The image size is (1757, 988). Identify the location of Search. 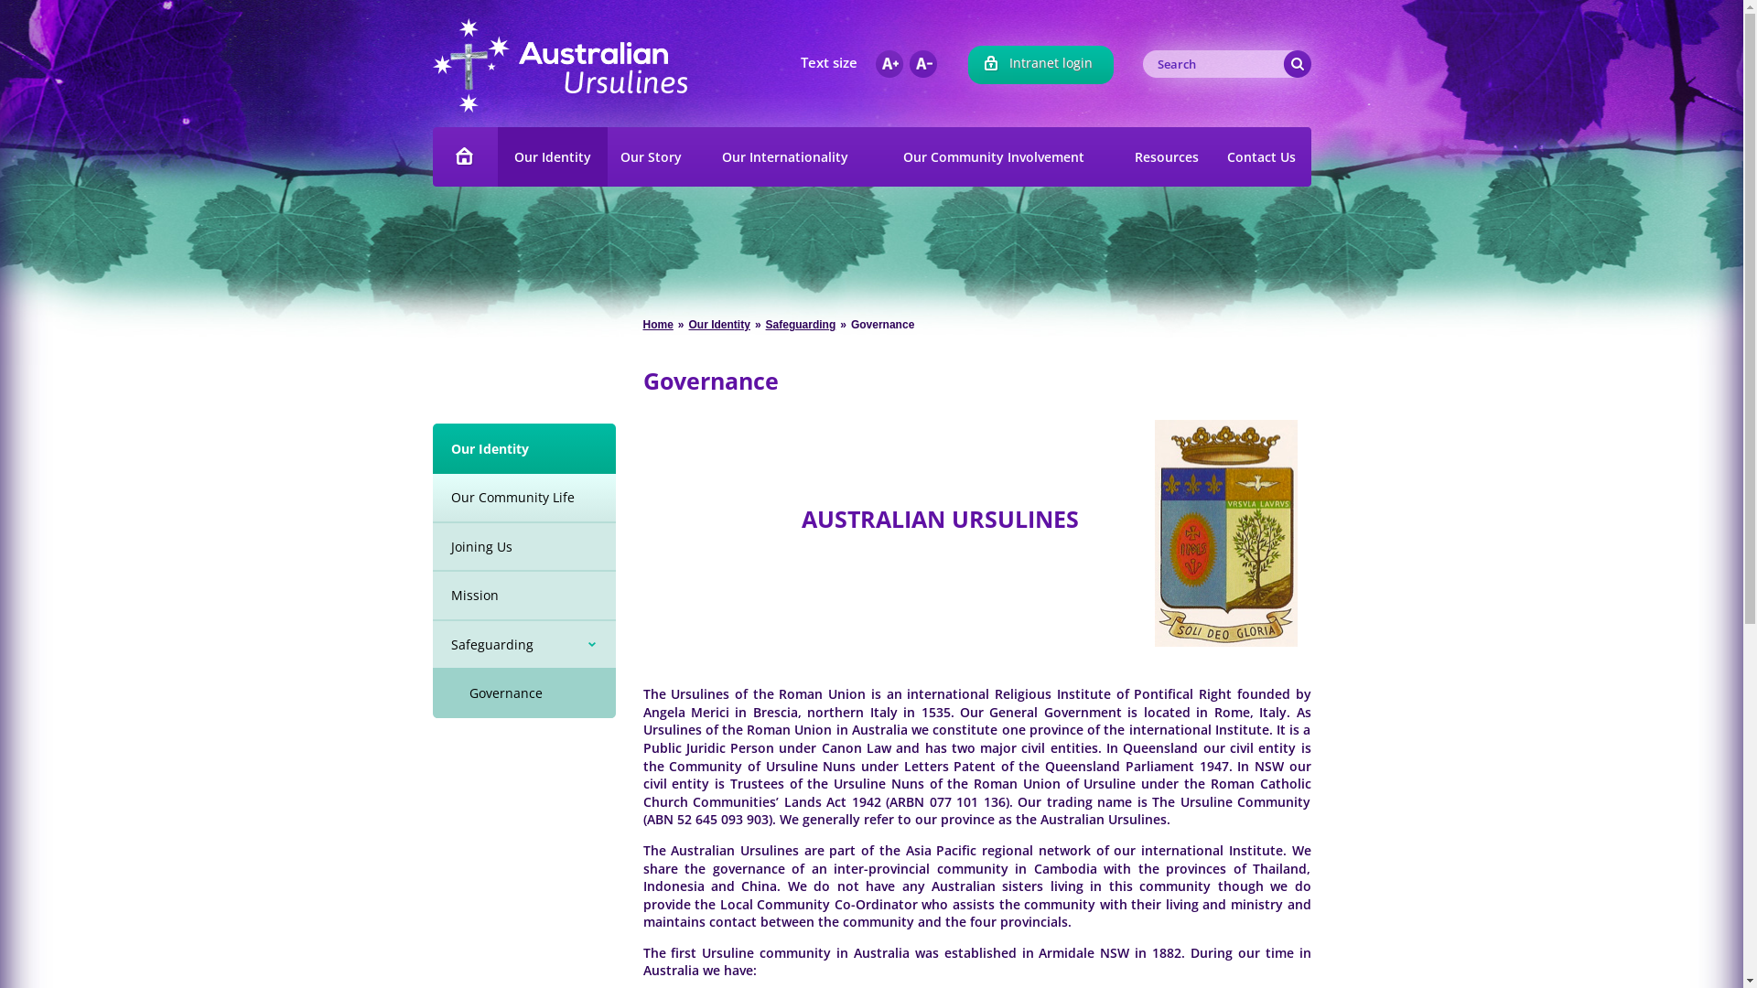
(1298, 64).